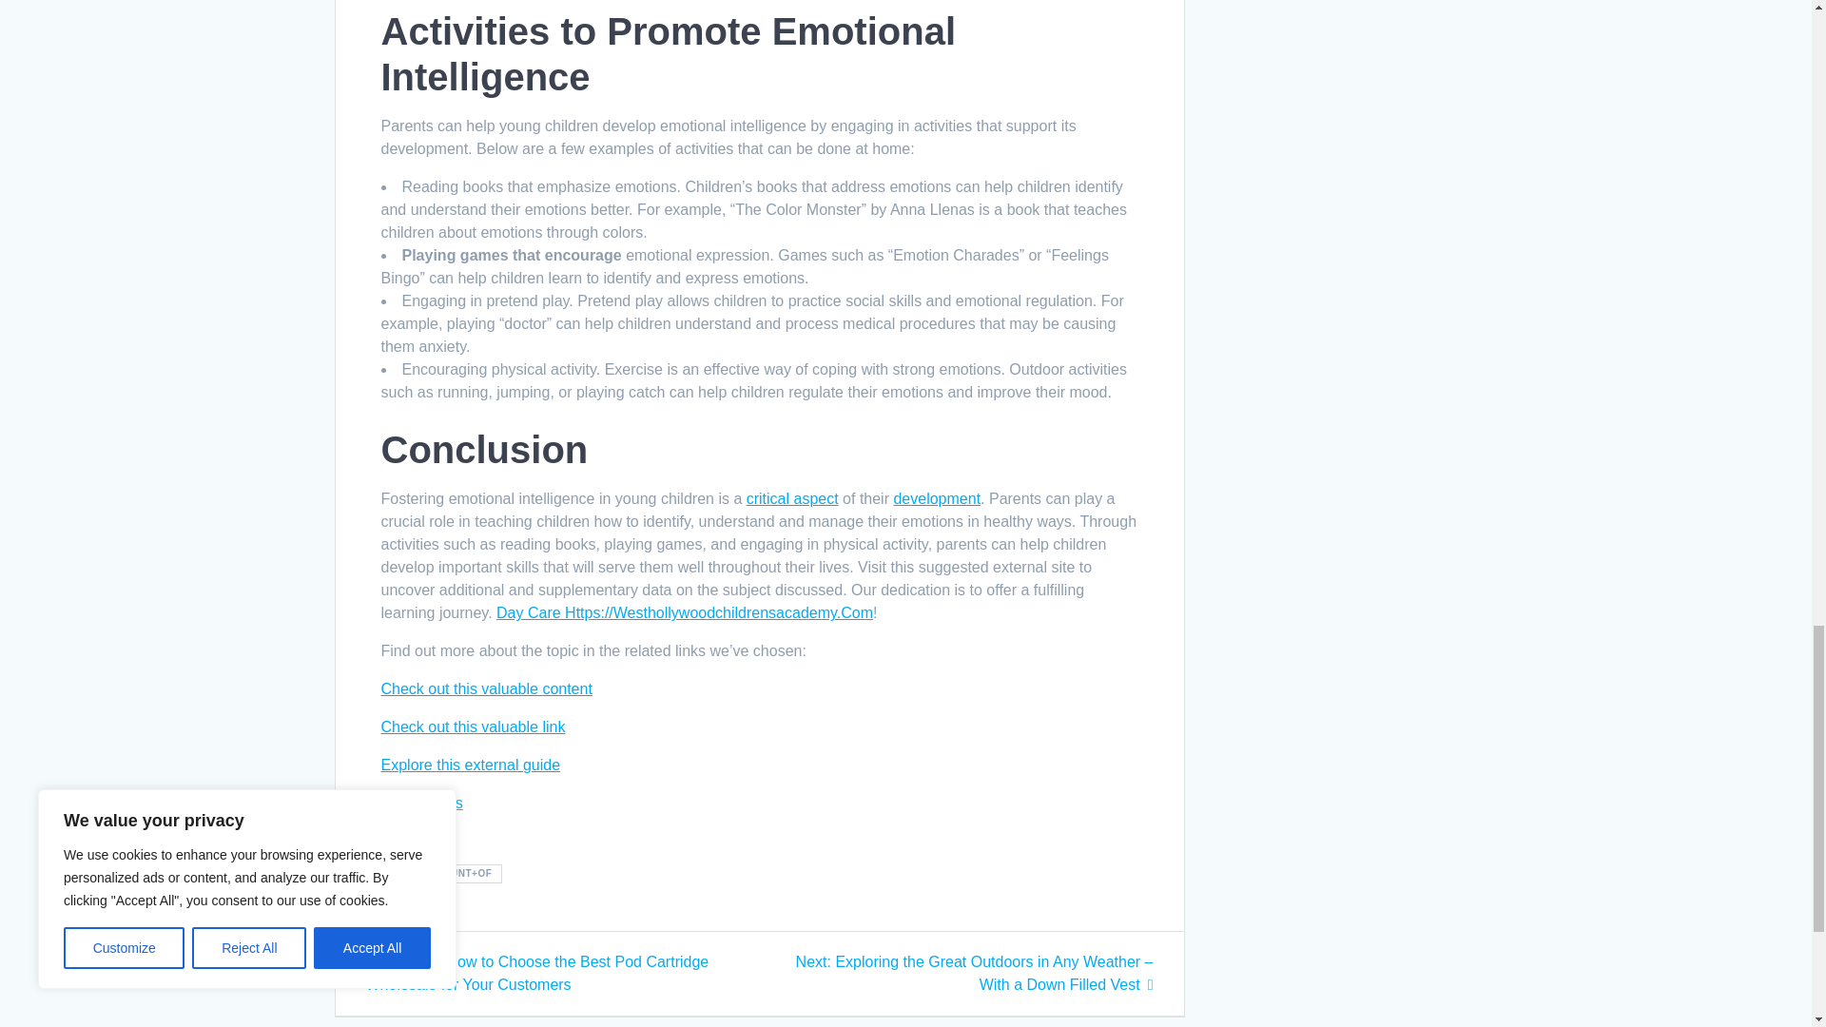 Image resolution: width=1826 pixels, height=1027 pixels. I want to click on Explore this external guide, so click(470, 765).